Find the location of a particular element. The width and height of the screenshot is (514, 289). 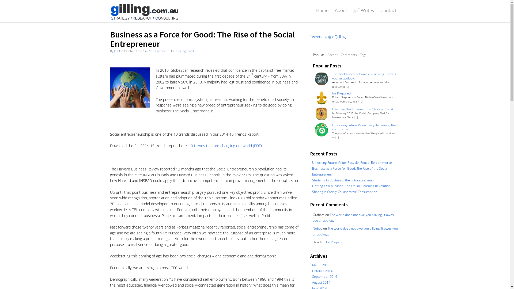

Add Comment is located at coordinates (159, 51).